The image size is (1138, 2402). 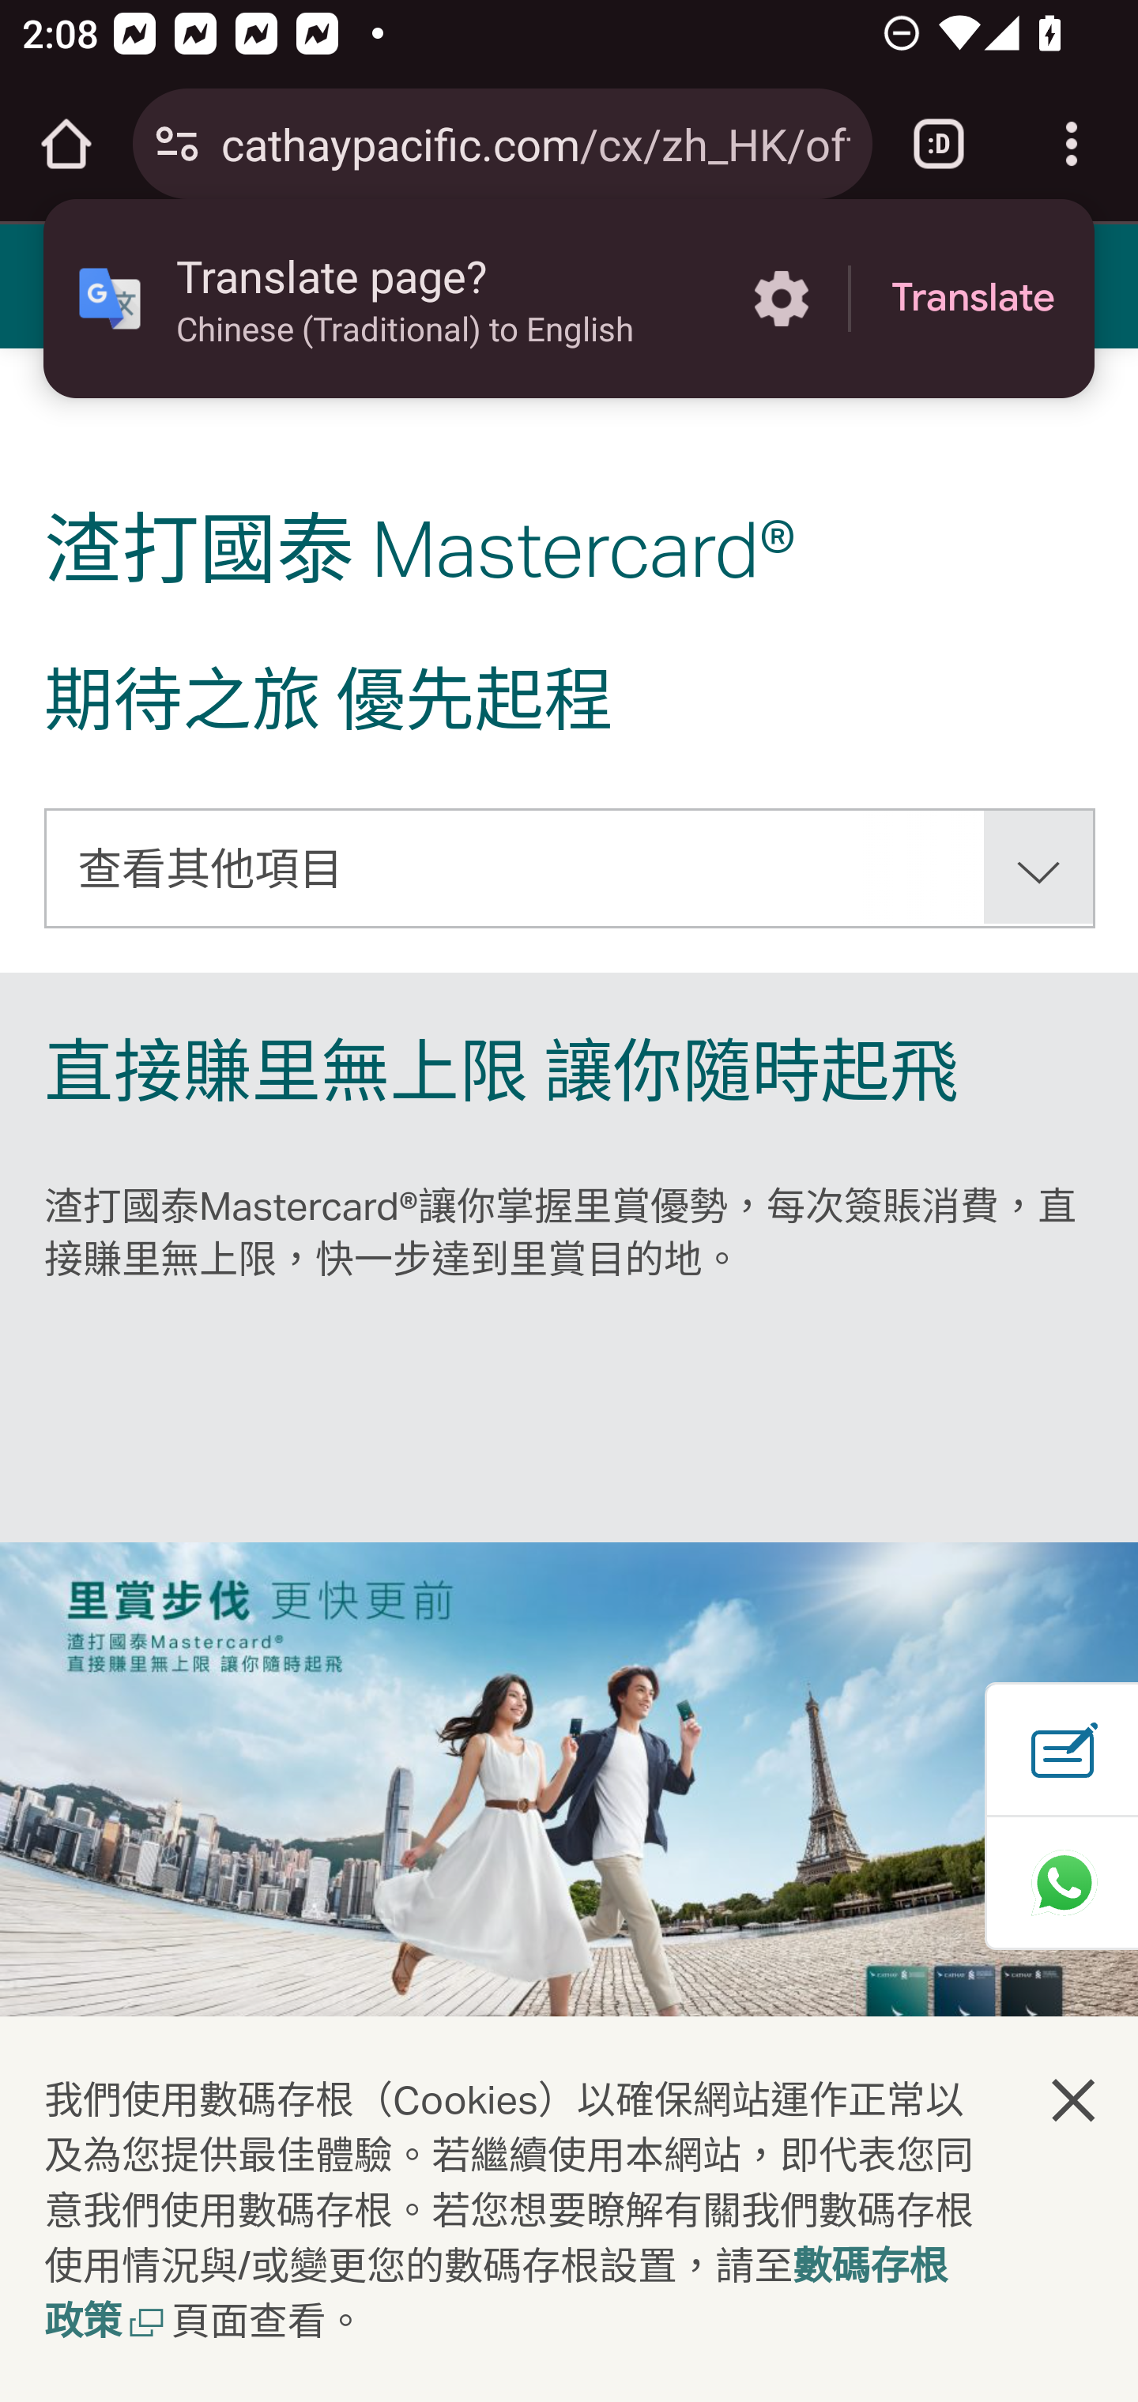 I want to click on More options in the Translate page?, so click(x=781, y=299).